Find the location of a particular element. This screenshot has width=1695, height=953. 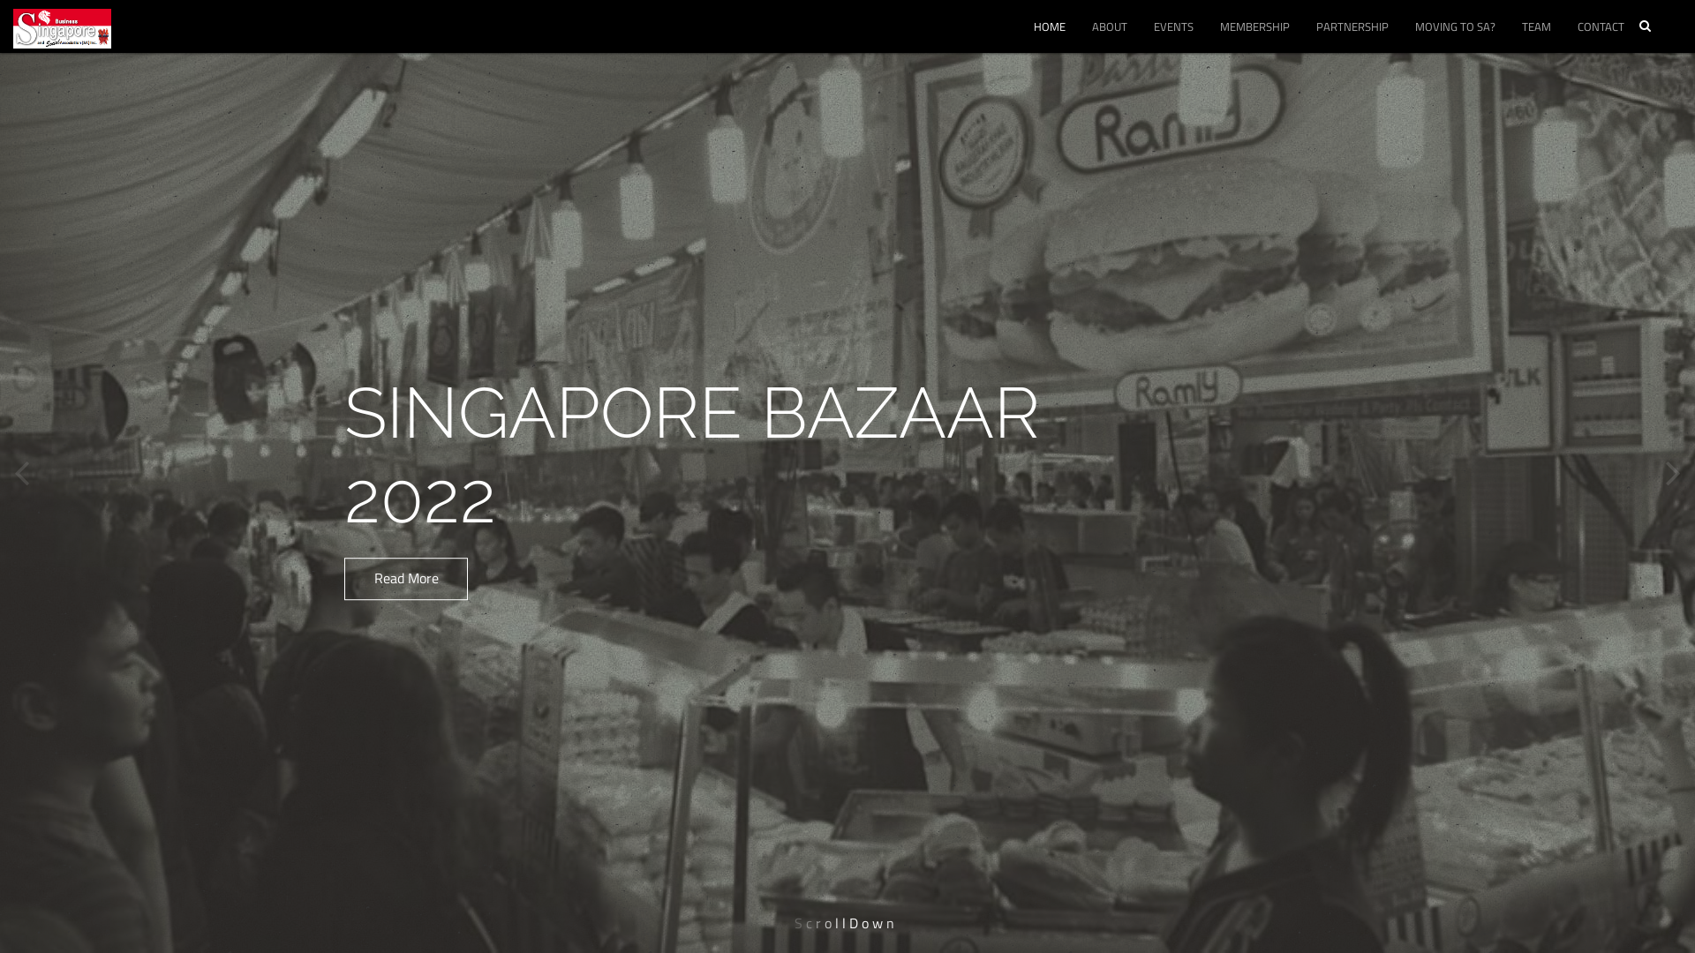

Online New Corporate Membership Application is located at coordinates (478, 483).